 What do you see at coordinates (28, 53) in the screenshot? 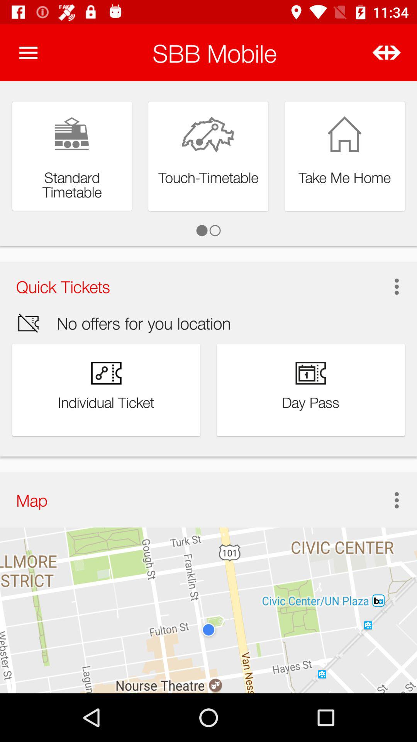
I see `turn on the item next to the sbb mobile item` at bounding box center [28, 53].